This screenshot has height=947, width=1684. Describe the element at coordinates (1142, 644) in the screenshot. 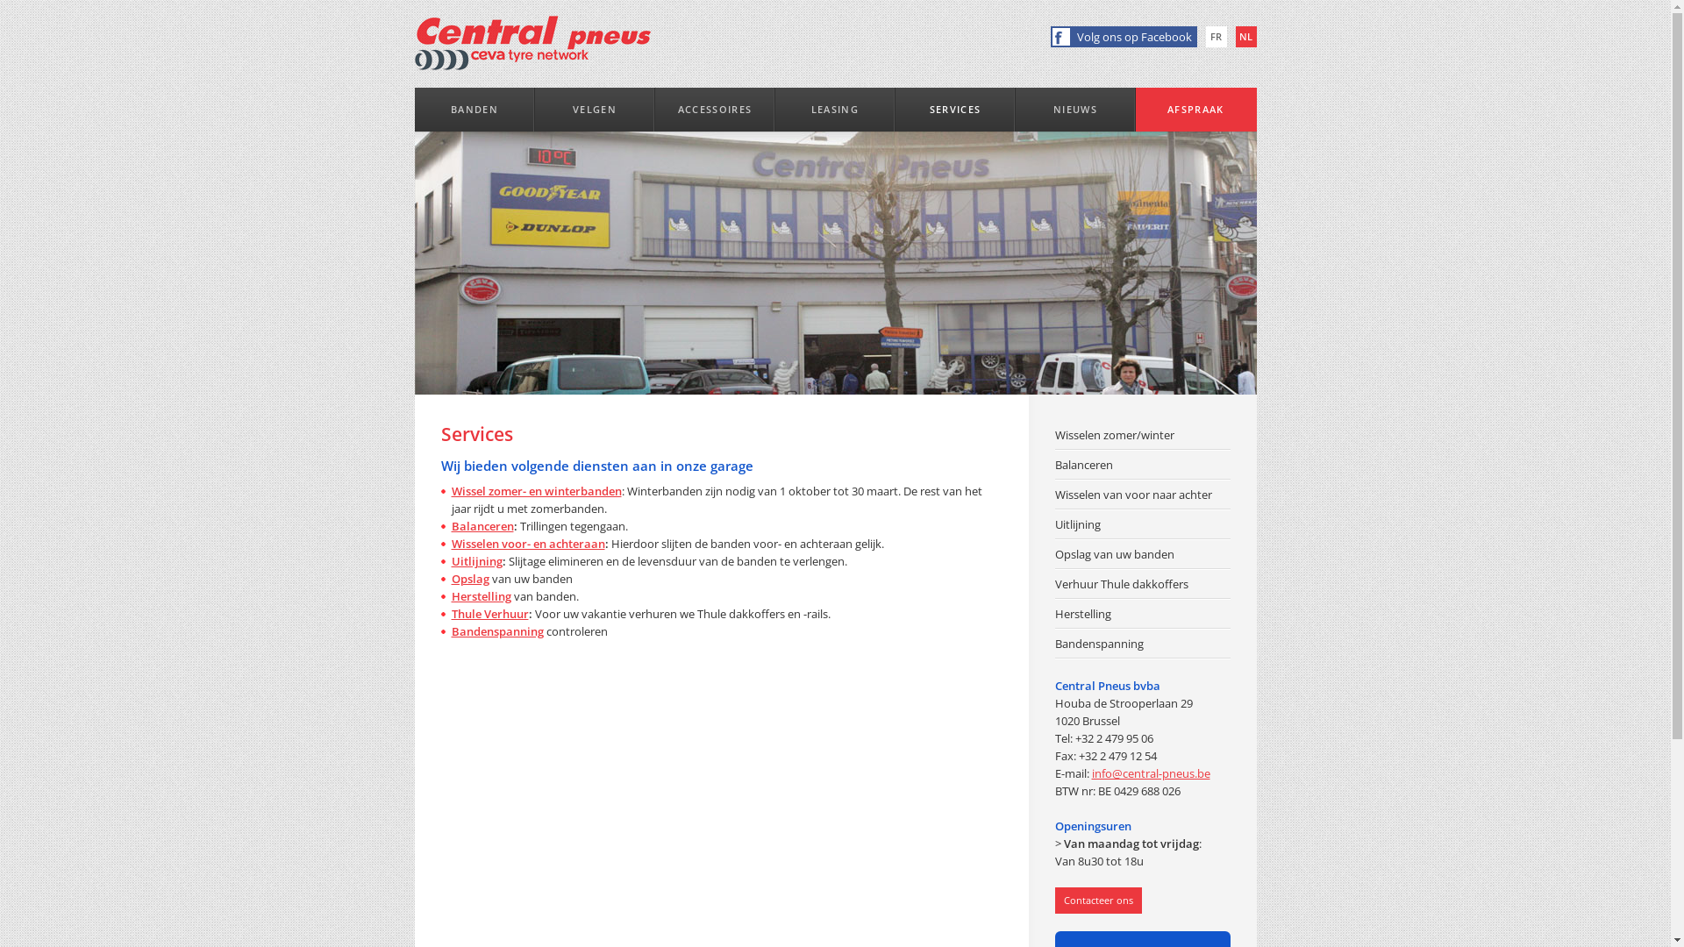

I see `Bandenspanning` at that location.